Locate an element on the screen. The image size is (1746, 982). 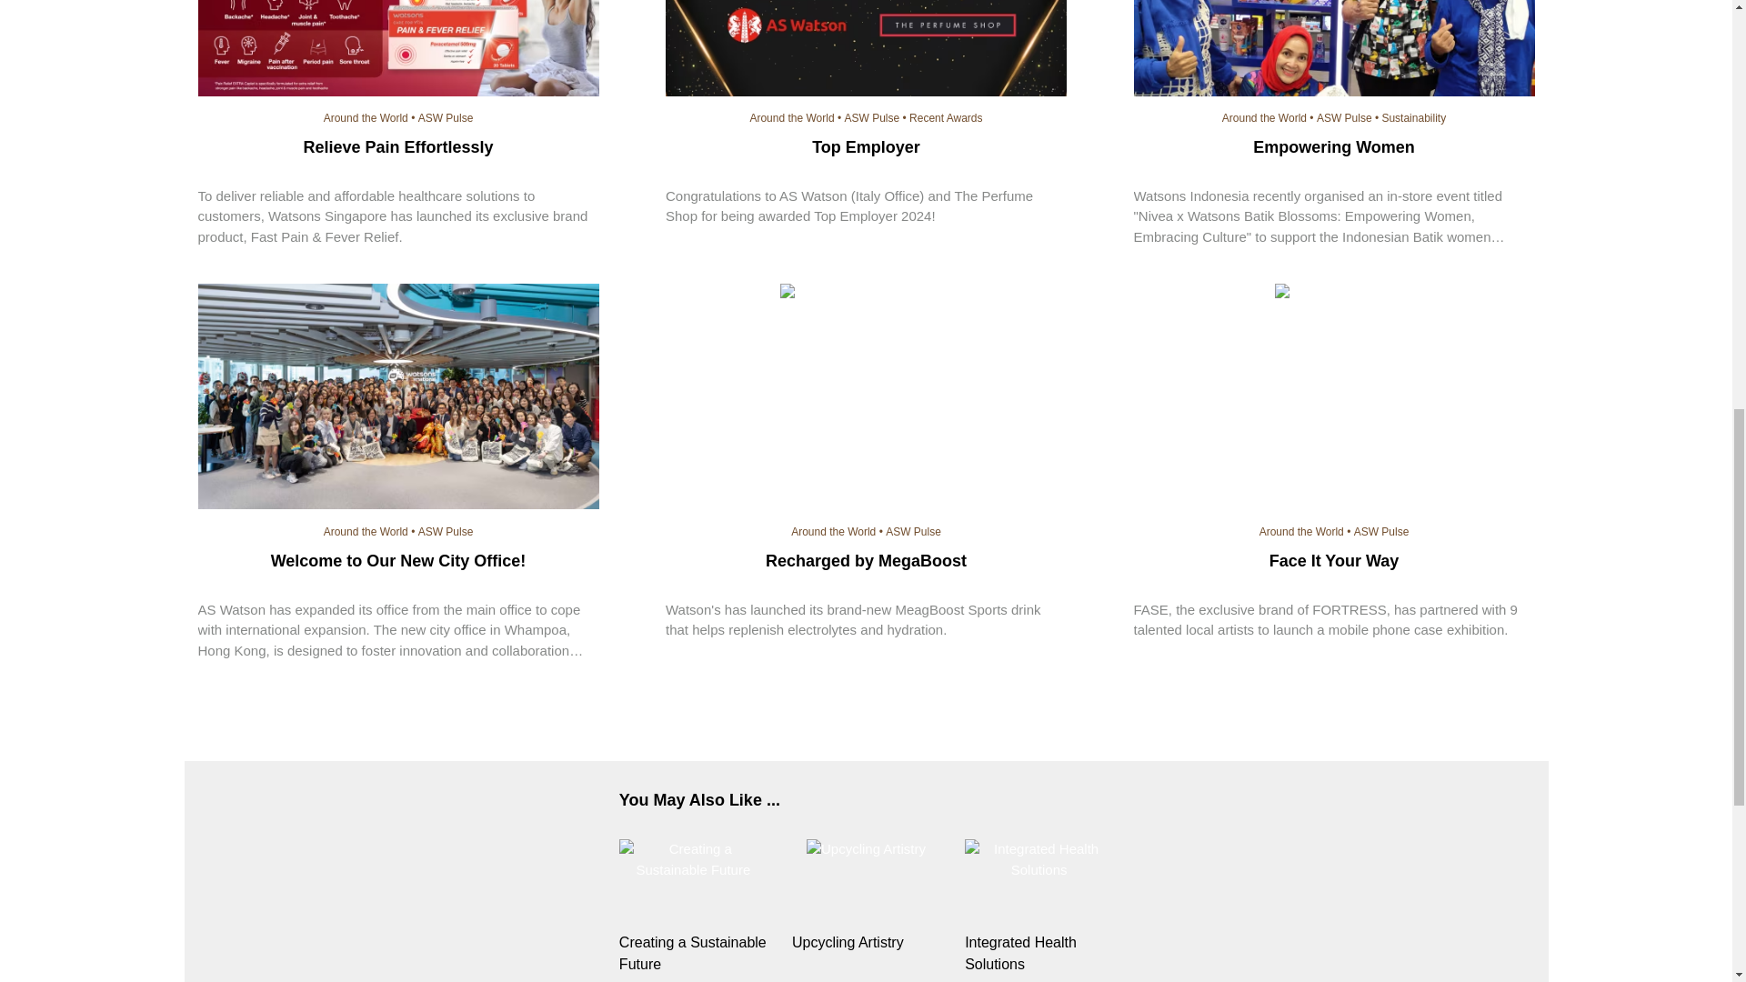
Integrated Health Solutions is located at coordinates (1039, 859).